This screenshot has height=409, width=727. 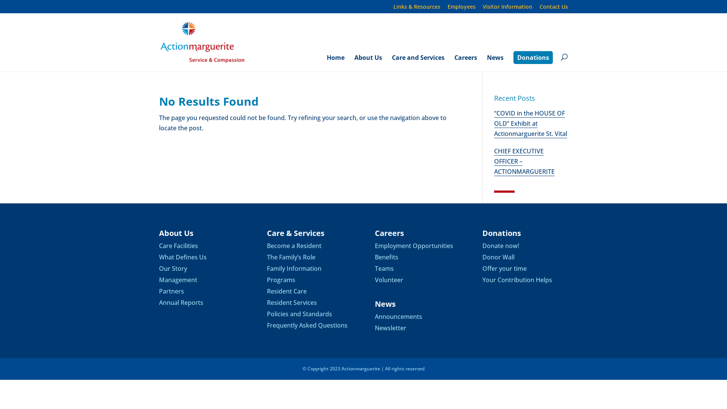 What do you see at coordinates (294, 246) in the screenshot?
I see `Become a Resident` at bounding box center [294, 246].